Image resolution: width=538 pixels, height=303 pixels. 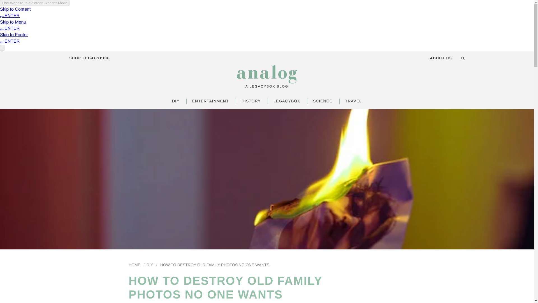 What do you see at coordinates (323, 101) in the screenshot?
I see `SCIENCE` at bounding box center [323, 101].